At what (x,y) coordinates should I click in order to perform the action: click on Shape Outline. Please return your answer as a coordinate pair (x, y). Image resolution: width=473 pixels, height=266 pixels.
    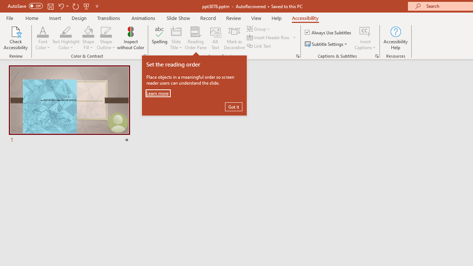
    Looking at the image, I should click on (106, 38).